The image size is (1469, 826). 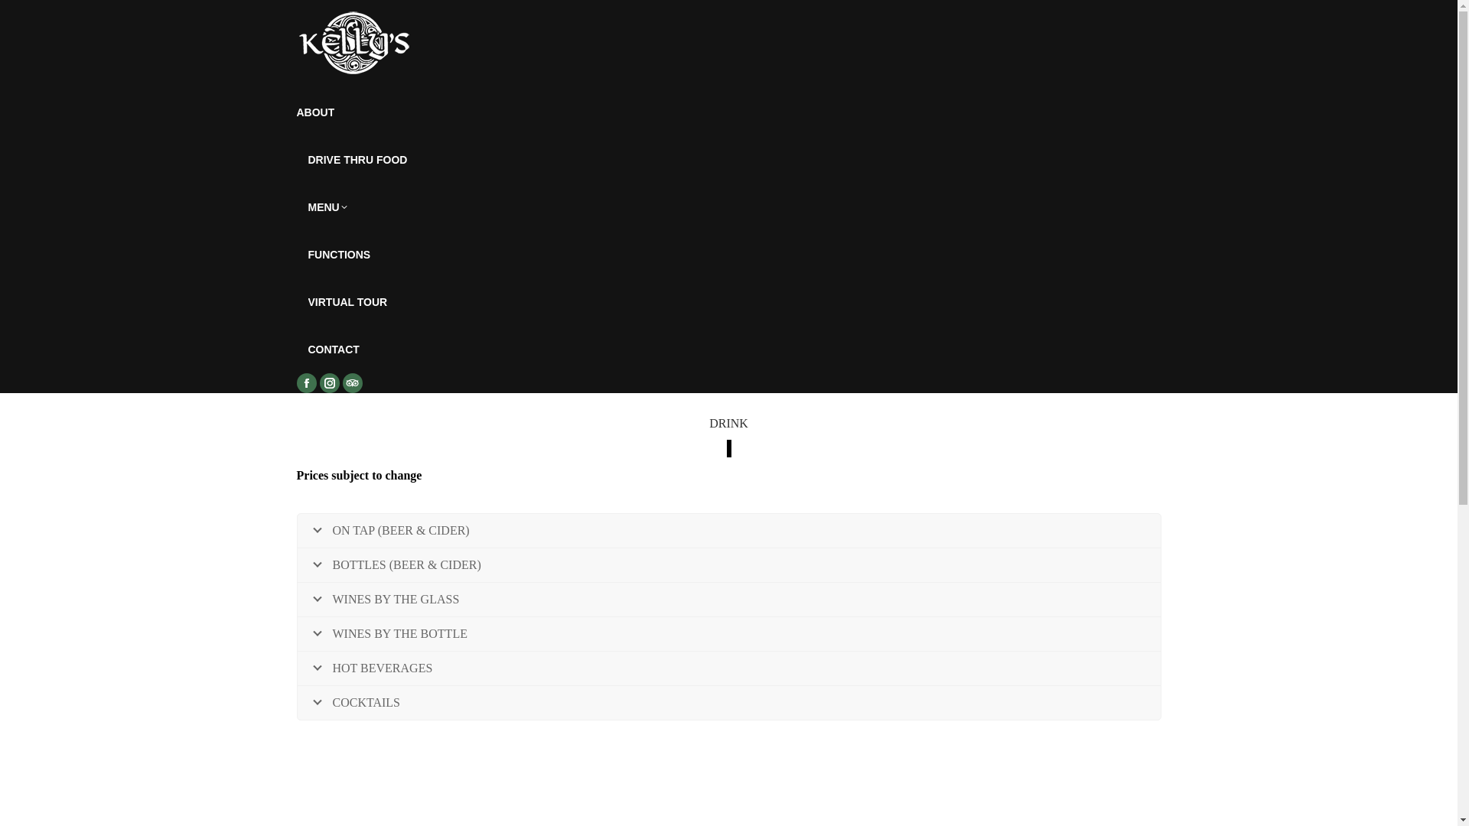 I want to click on VIRTUAL TOUR, so click(x=347, y=302).